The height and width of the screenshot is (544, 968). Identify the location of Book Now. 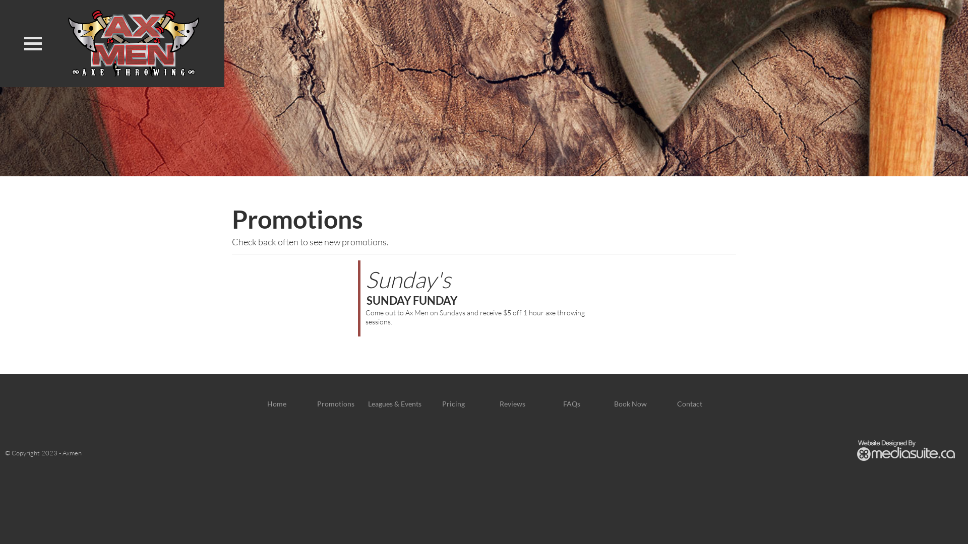
(630, 404).